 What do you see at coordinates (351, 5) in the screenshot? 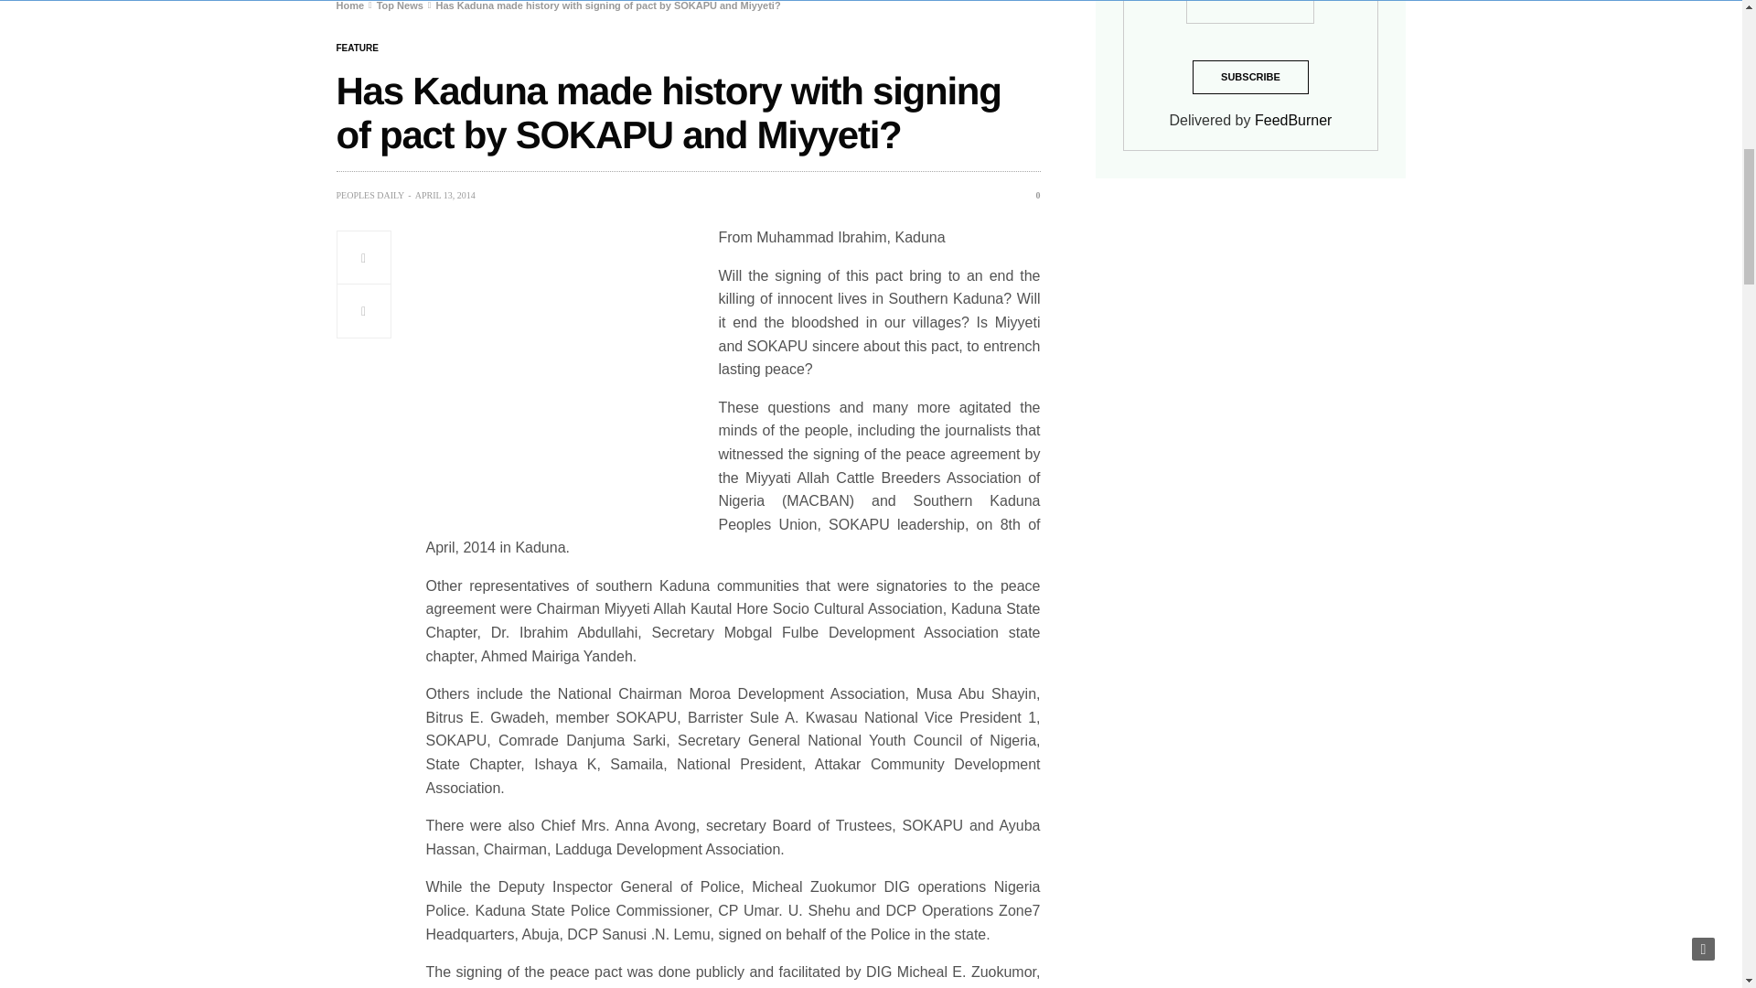
I see `Home` at bounding box center [351, 5].